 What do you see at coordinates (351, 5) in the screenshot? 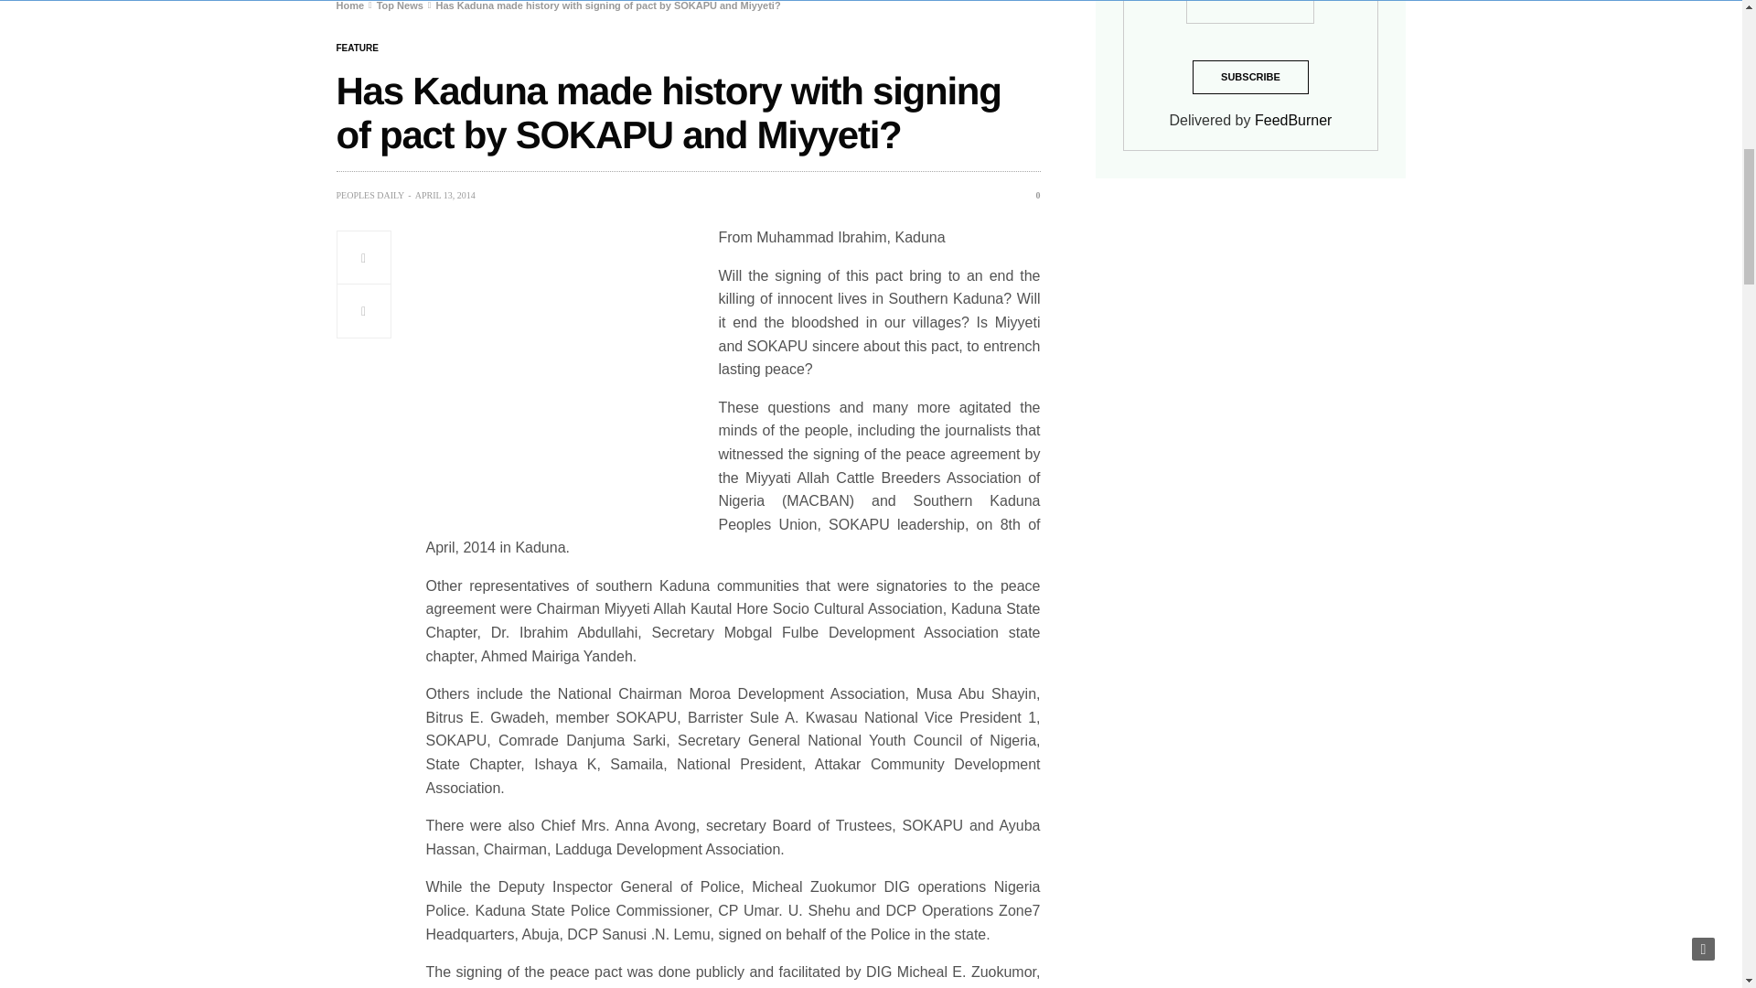
I see `Home` at bounding box center [351, 5].